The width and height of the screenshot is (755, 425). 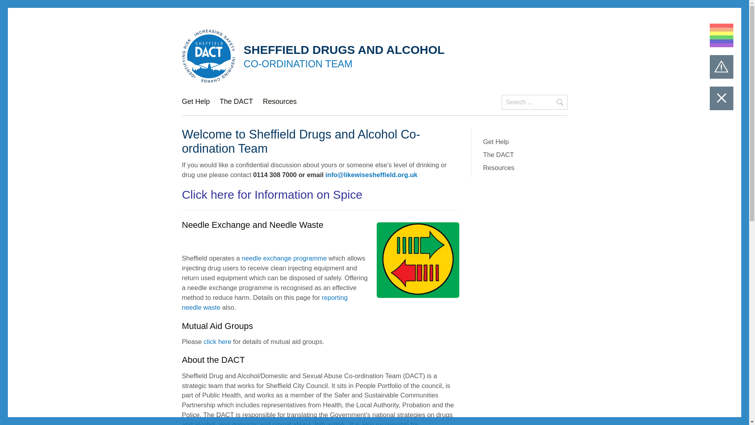 What do you see at coordinates (272, 194) in the screenshot?
I see `Click here for Information on Spice` at bounding box center [272, 194].